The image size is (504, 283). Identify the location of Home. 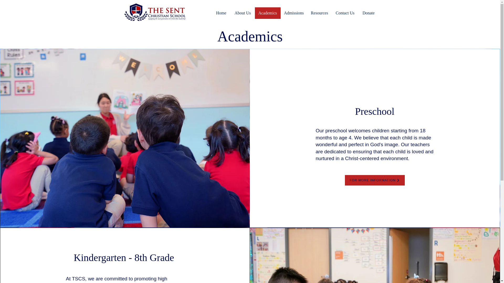
(221, 13).